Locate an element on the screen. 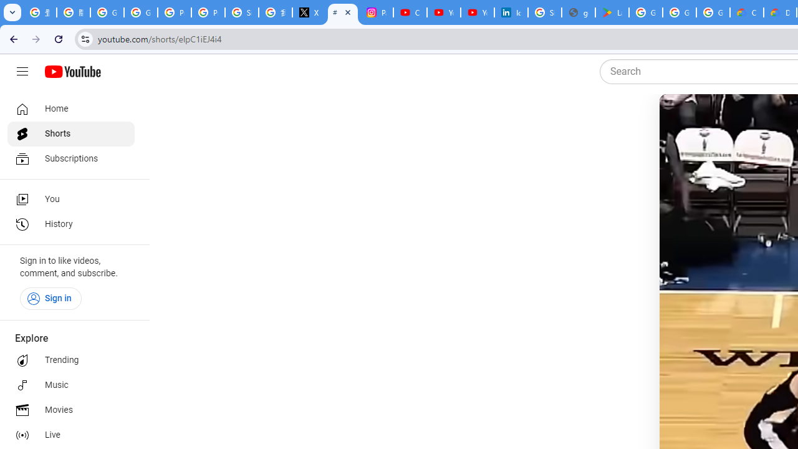  Mute is located at coordinates (724, 119).